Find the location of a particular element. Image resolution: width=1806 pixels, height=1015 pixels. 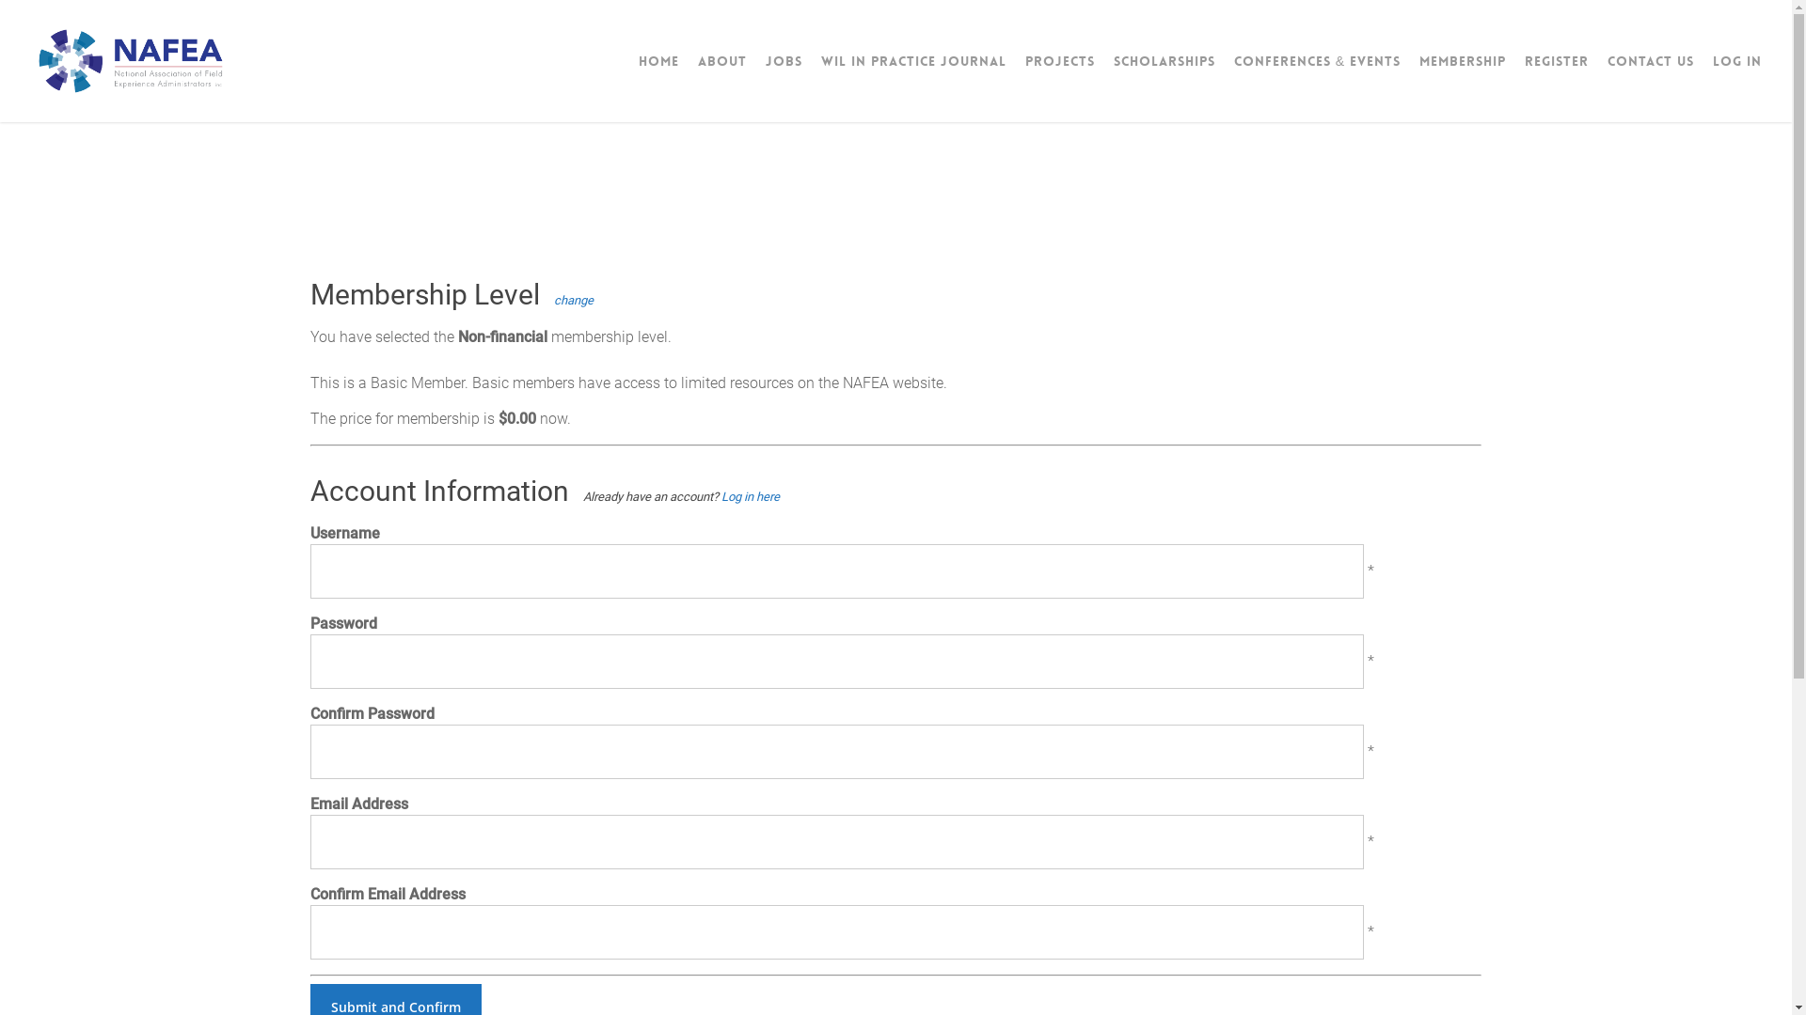

Jobs is located at coordinates (784, 61).